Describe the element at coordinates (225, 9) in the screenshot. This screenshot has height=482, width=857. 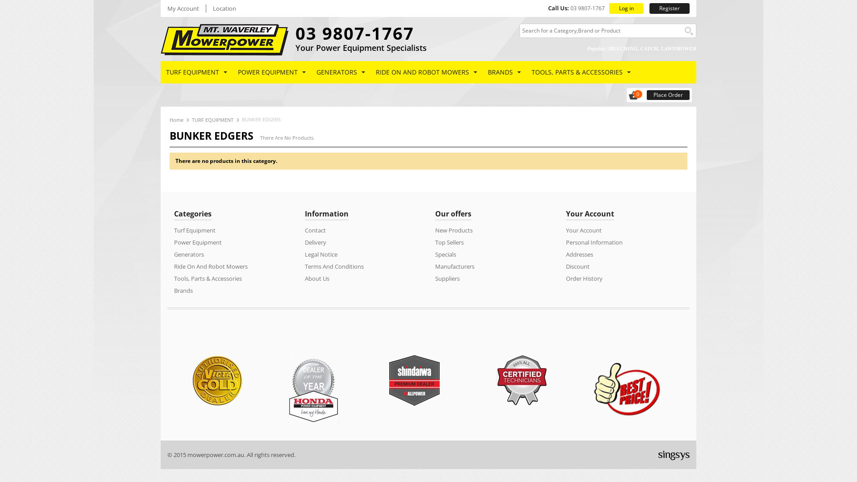
I see `Location` at that location.